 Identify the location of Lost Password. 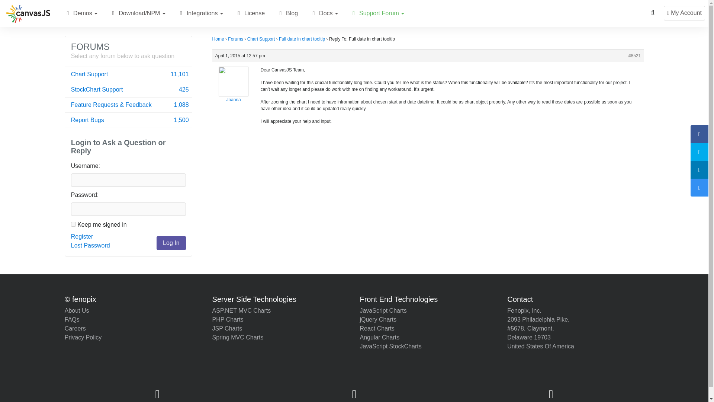
(90, 246).